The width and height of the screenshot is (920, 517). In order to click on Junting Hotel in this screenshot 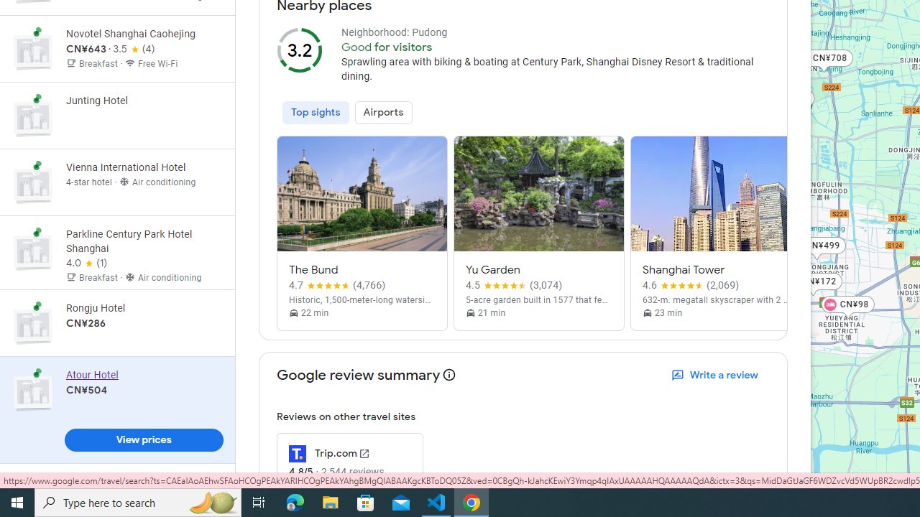, I will do `click(117, 116)`.